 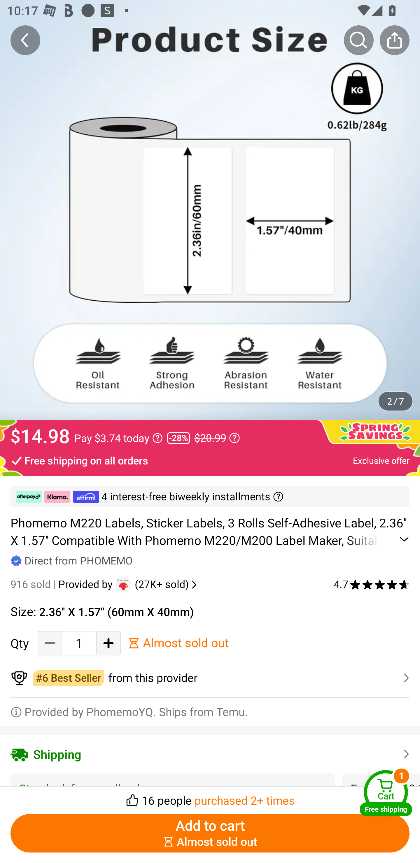 I want to click on Add to cart ￼￼Almost sold out, so click(x=210, y=833).